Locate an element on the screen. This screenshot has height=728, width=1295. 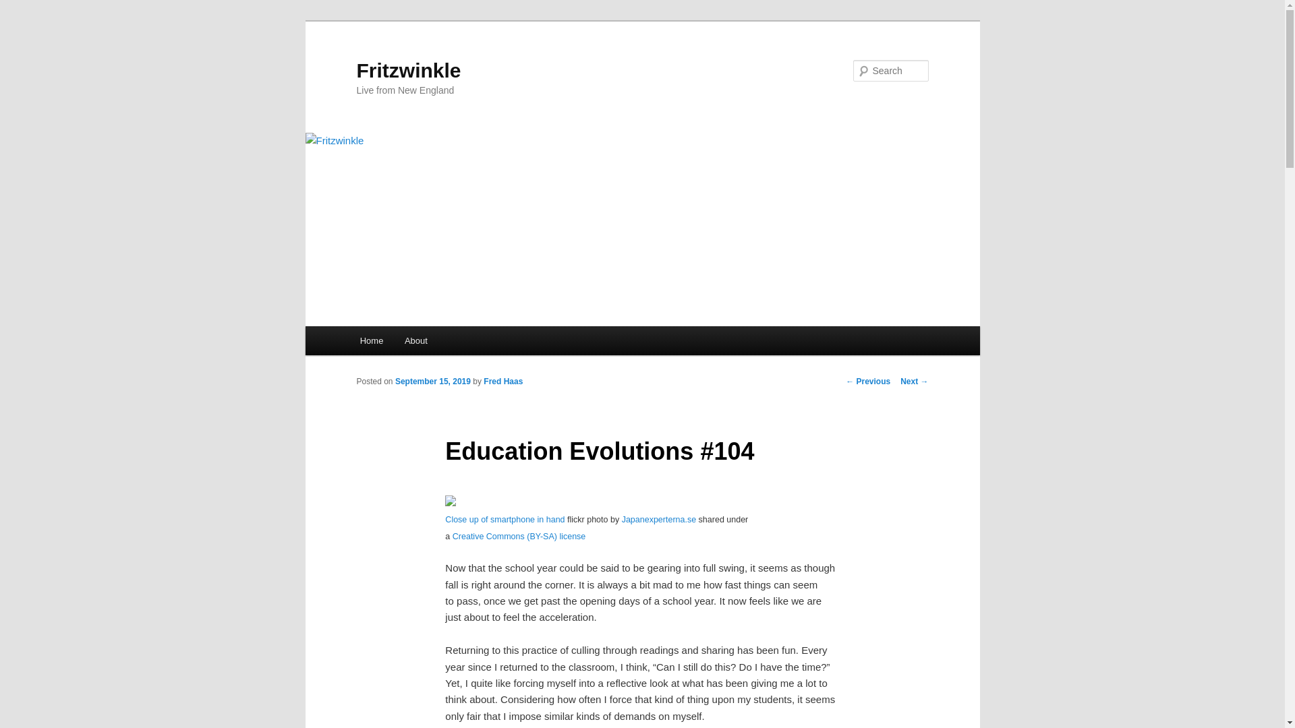
Search is located at coordinates (22, 7).